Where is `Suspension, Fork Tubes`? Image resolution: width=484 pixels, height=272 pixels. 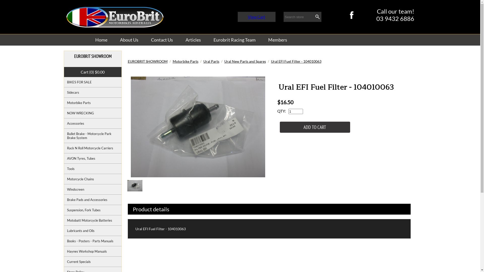
Suspension, Fork Tubes is located at coordinates (93, 210).